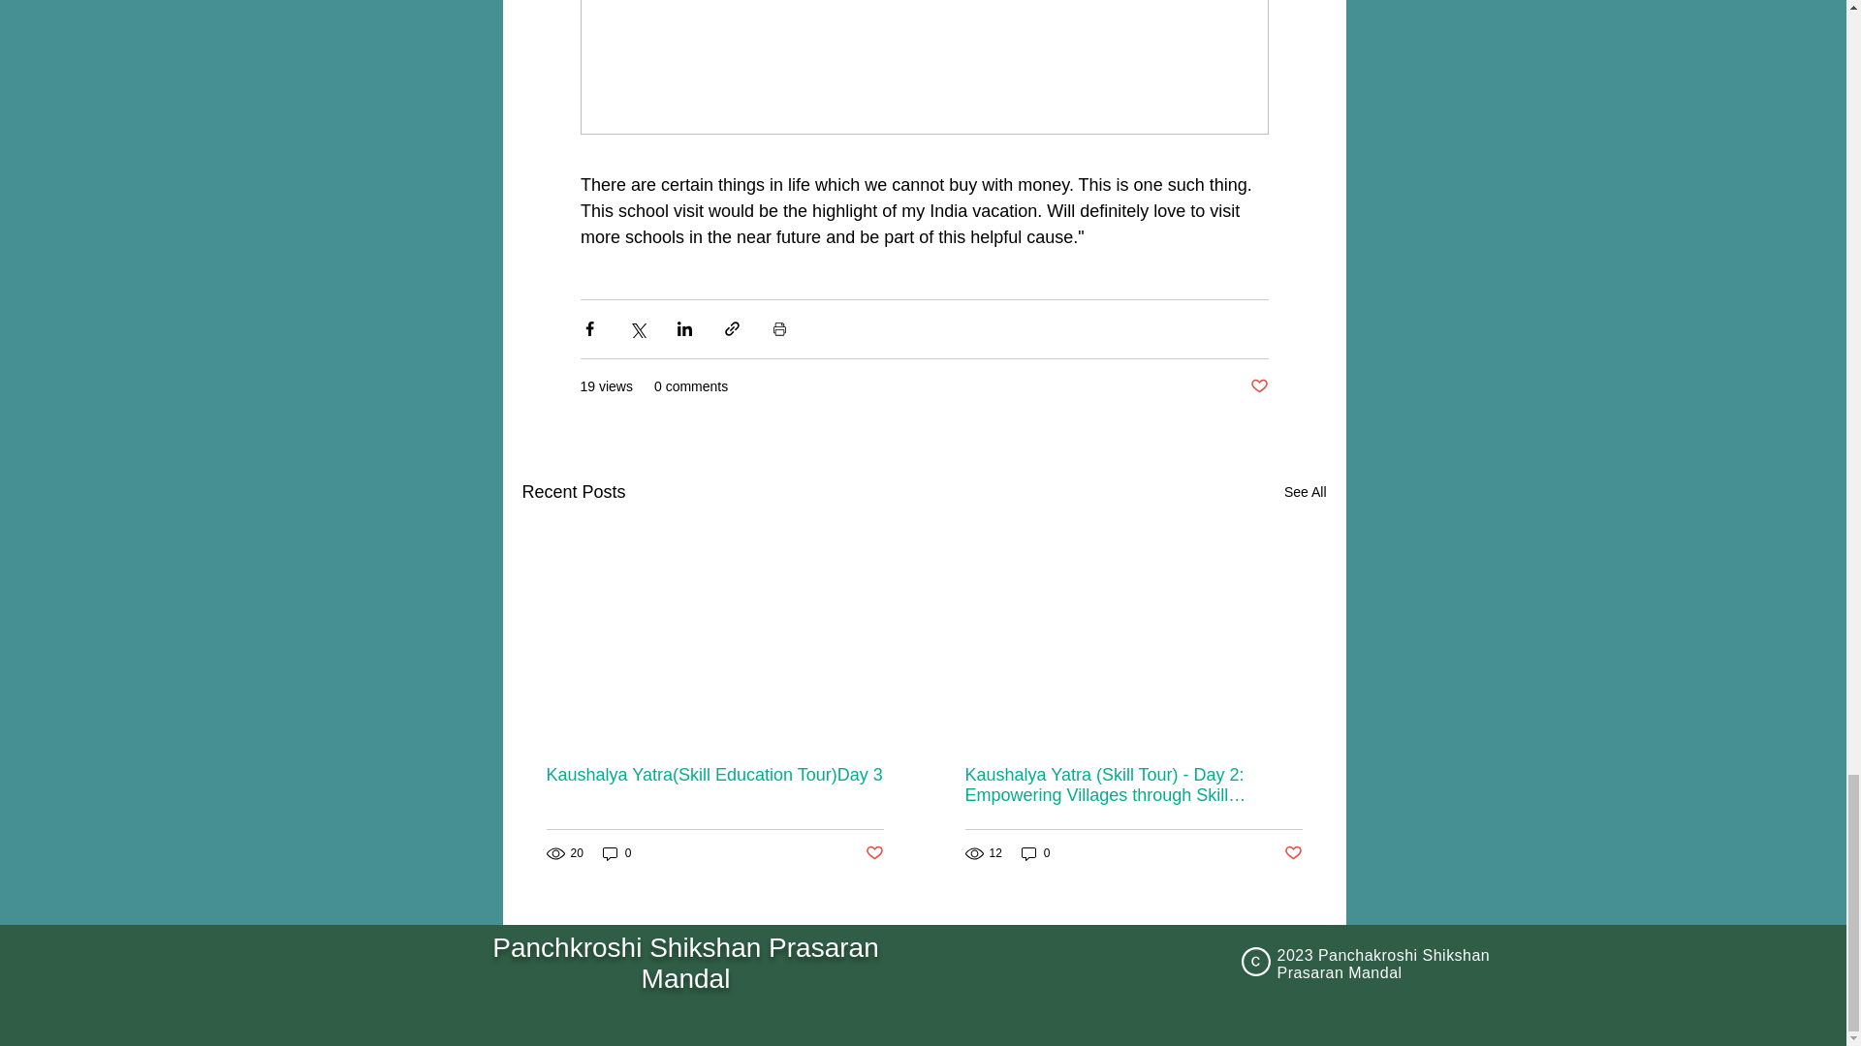  What do you see at coordinates (873, 853) in the screenshot?
I see `Post not marked as liked` at bounding box center [873, 853].